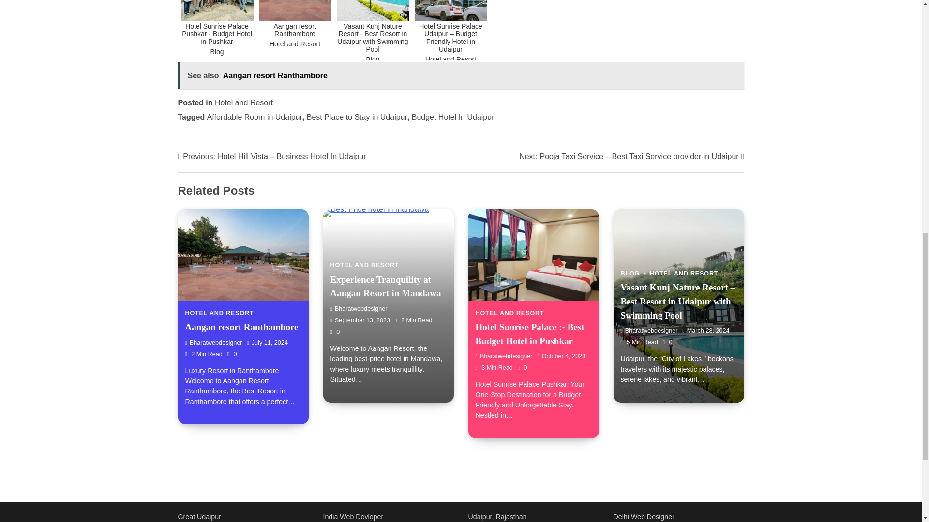 This screenshot has width=929, height=522. I want to click on Affordable Room in Udaipur, so click(255, 117).